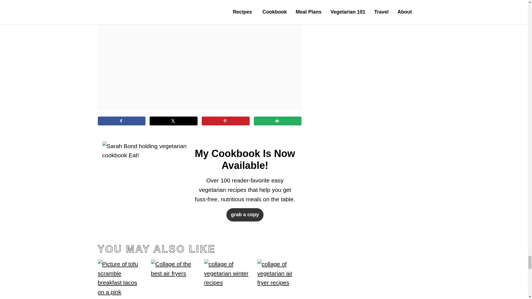 Image resolution: width=532 pixels, height=299 pixels. I want to click on Share on Facebook, so click(121, 121).